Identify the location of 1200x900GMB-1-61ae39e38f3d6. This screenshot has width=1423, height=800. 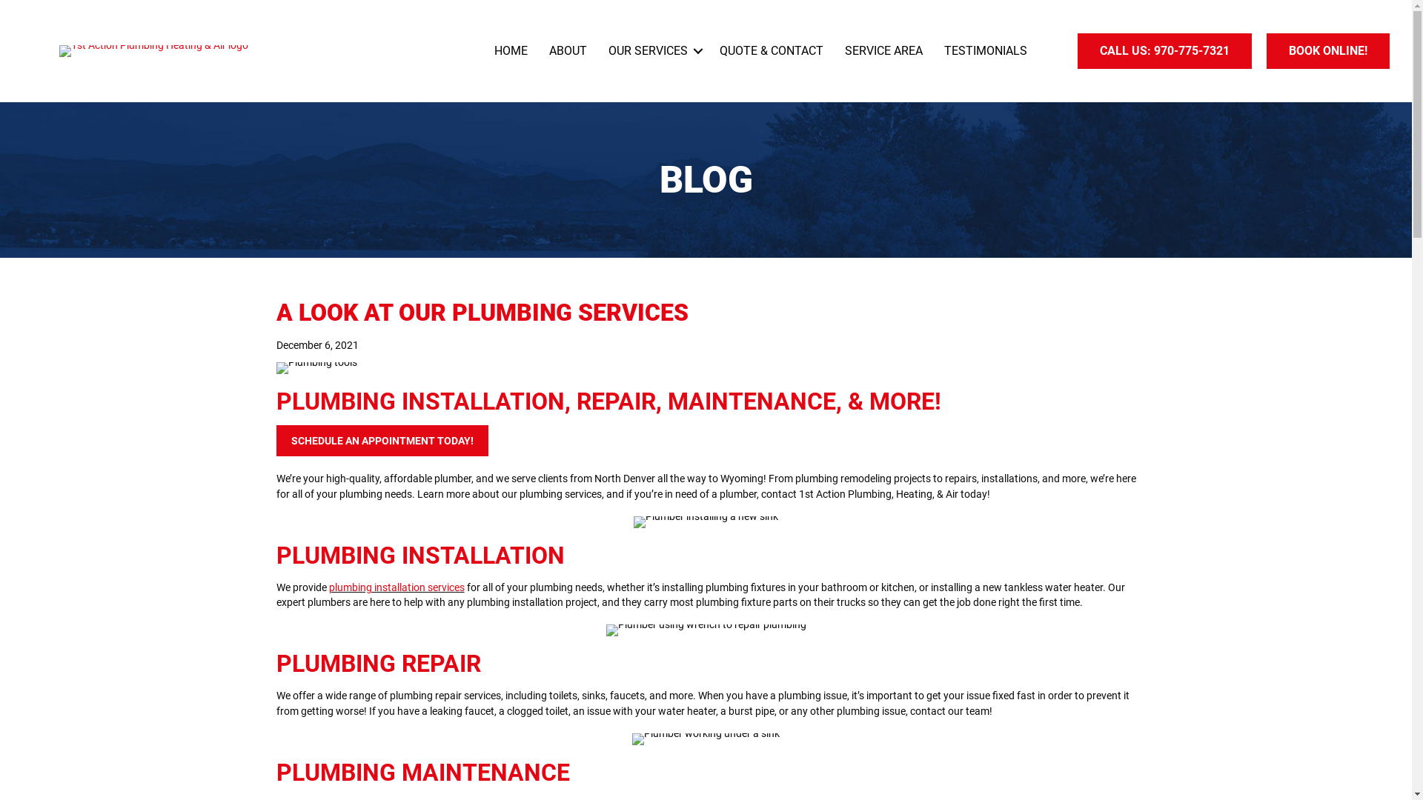
(706, 522).